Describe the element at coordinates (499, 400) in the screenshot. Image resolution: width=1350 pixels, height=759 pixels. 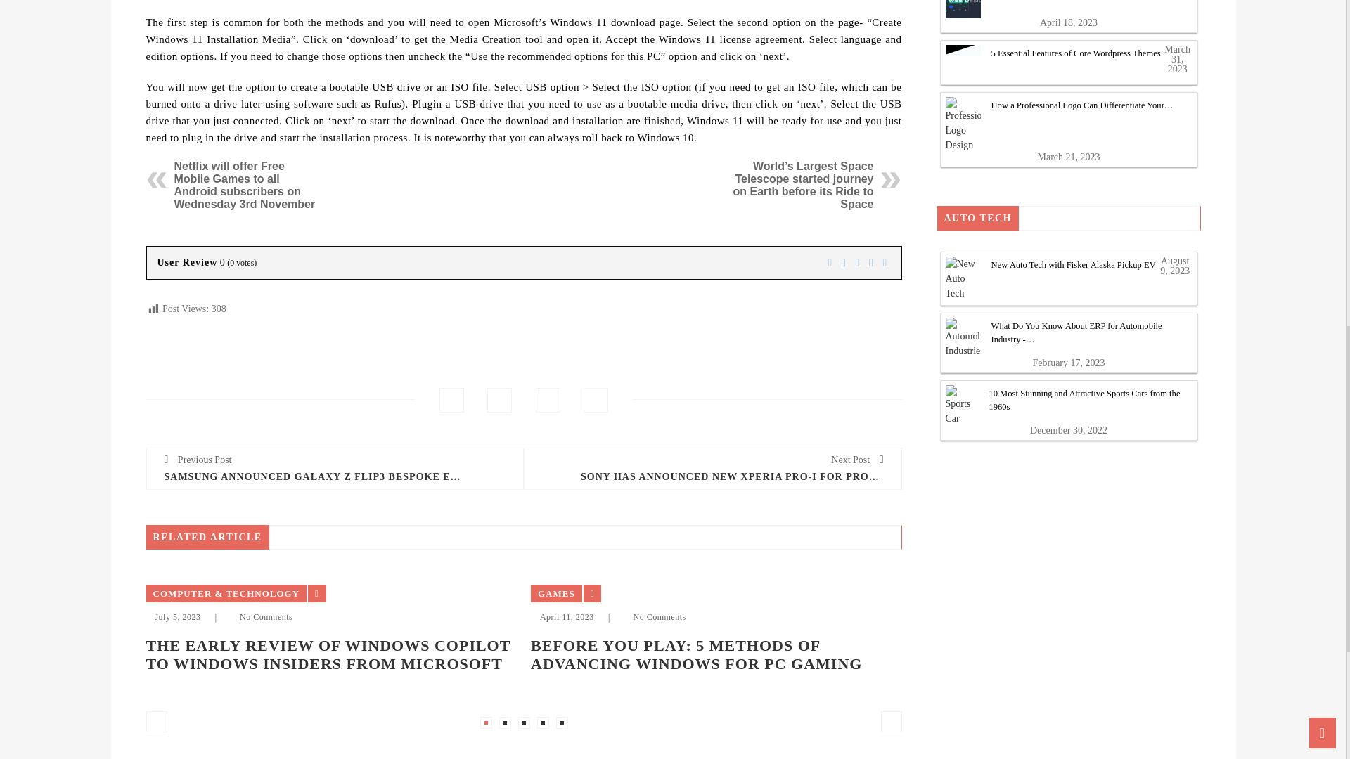
I see `Click to share this post on Twitter` at that location.